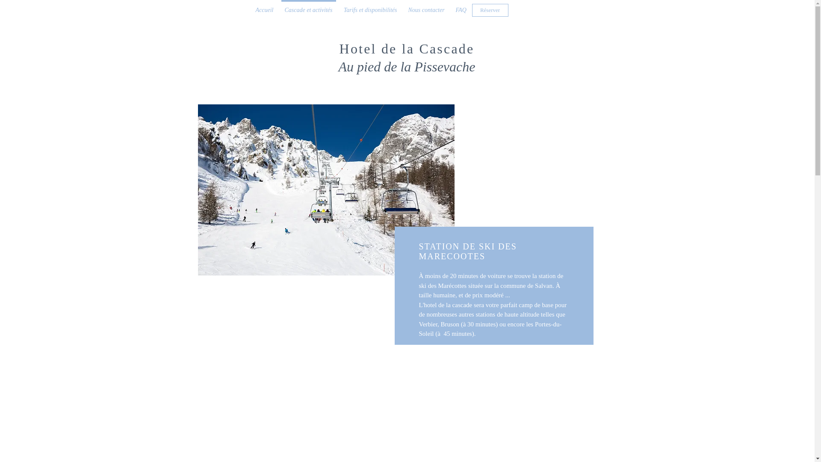 This screenshot has width=821, height=462. Describe the element at coordinates (407, 49) in the screenshot. I see `Hotel de la Cascade` at that location.